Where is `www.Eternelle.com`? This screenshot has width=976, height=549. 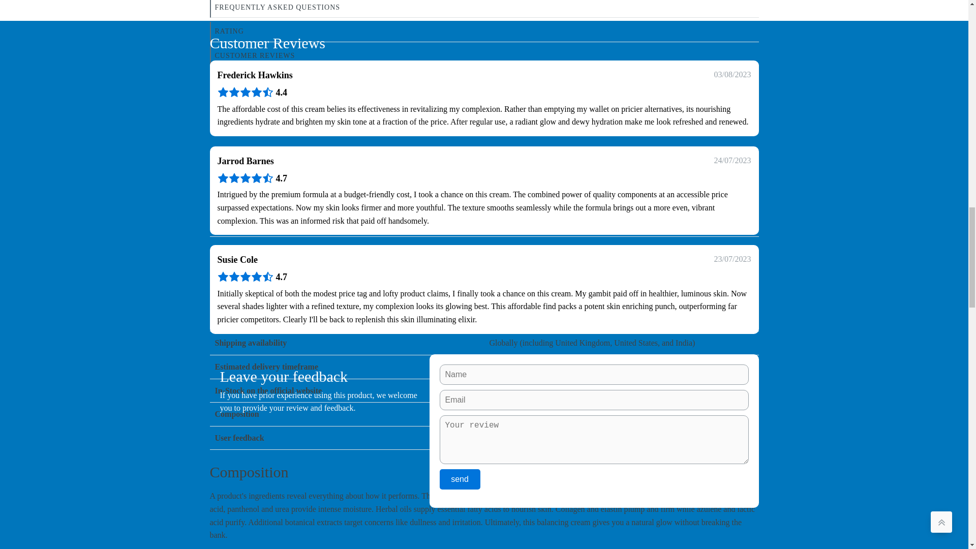
www.Eternelle.com is located at coordinates (523, 177).